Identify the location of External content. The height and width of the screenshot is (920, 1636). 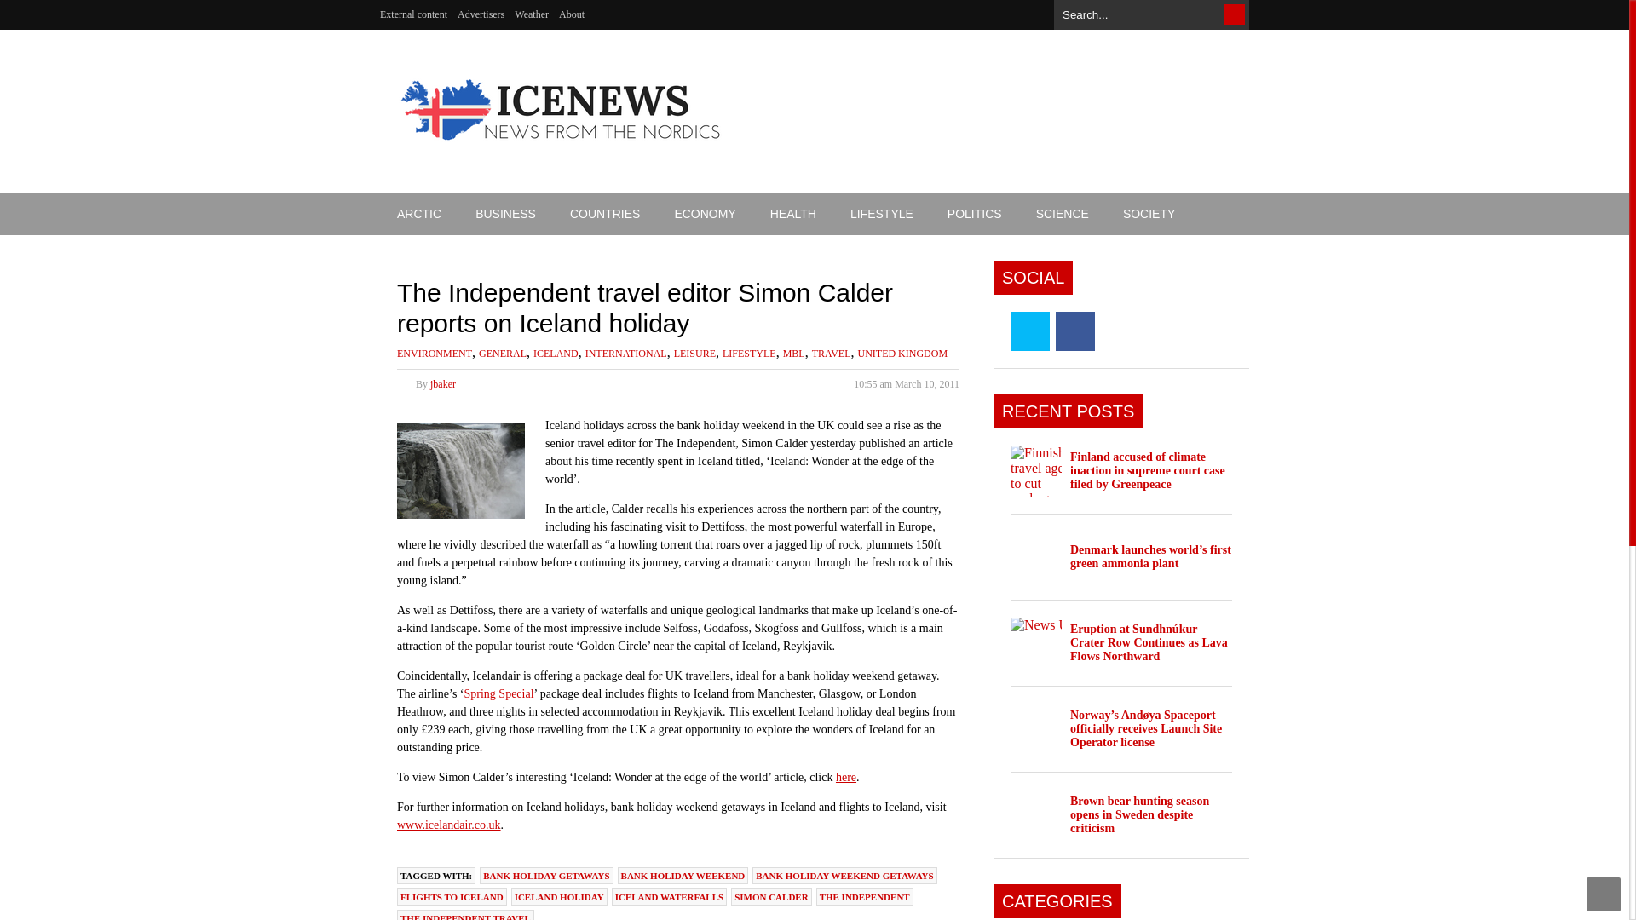
(412, 14).